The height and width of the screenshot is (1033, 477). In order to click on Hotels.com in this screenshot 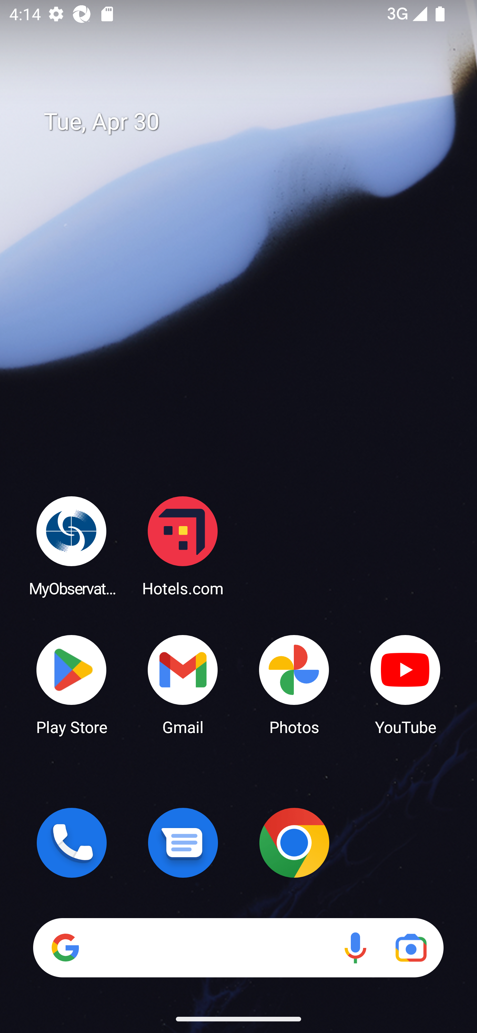, I will do `click(183, 546)`.